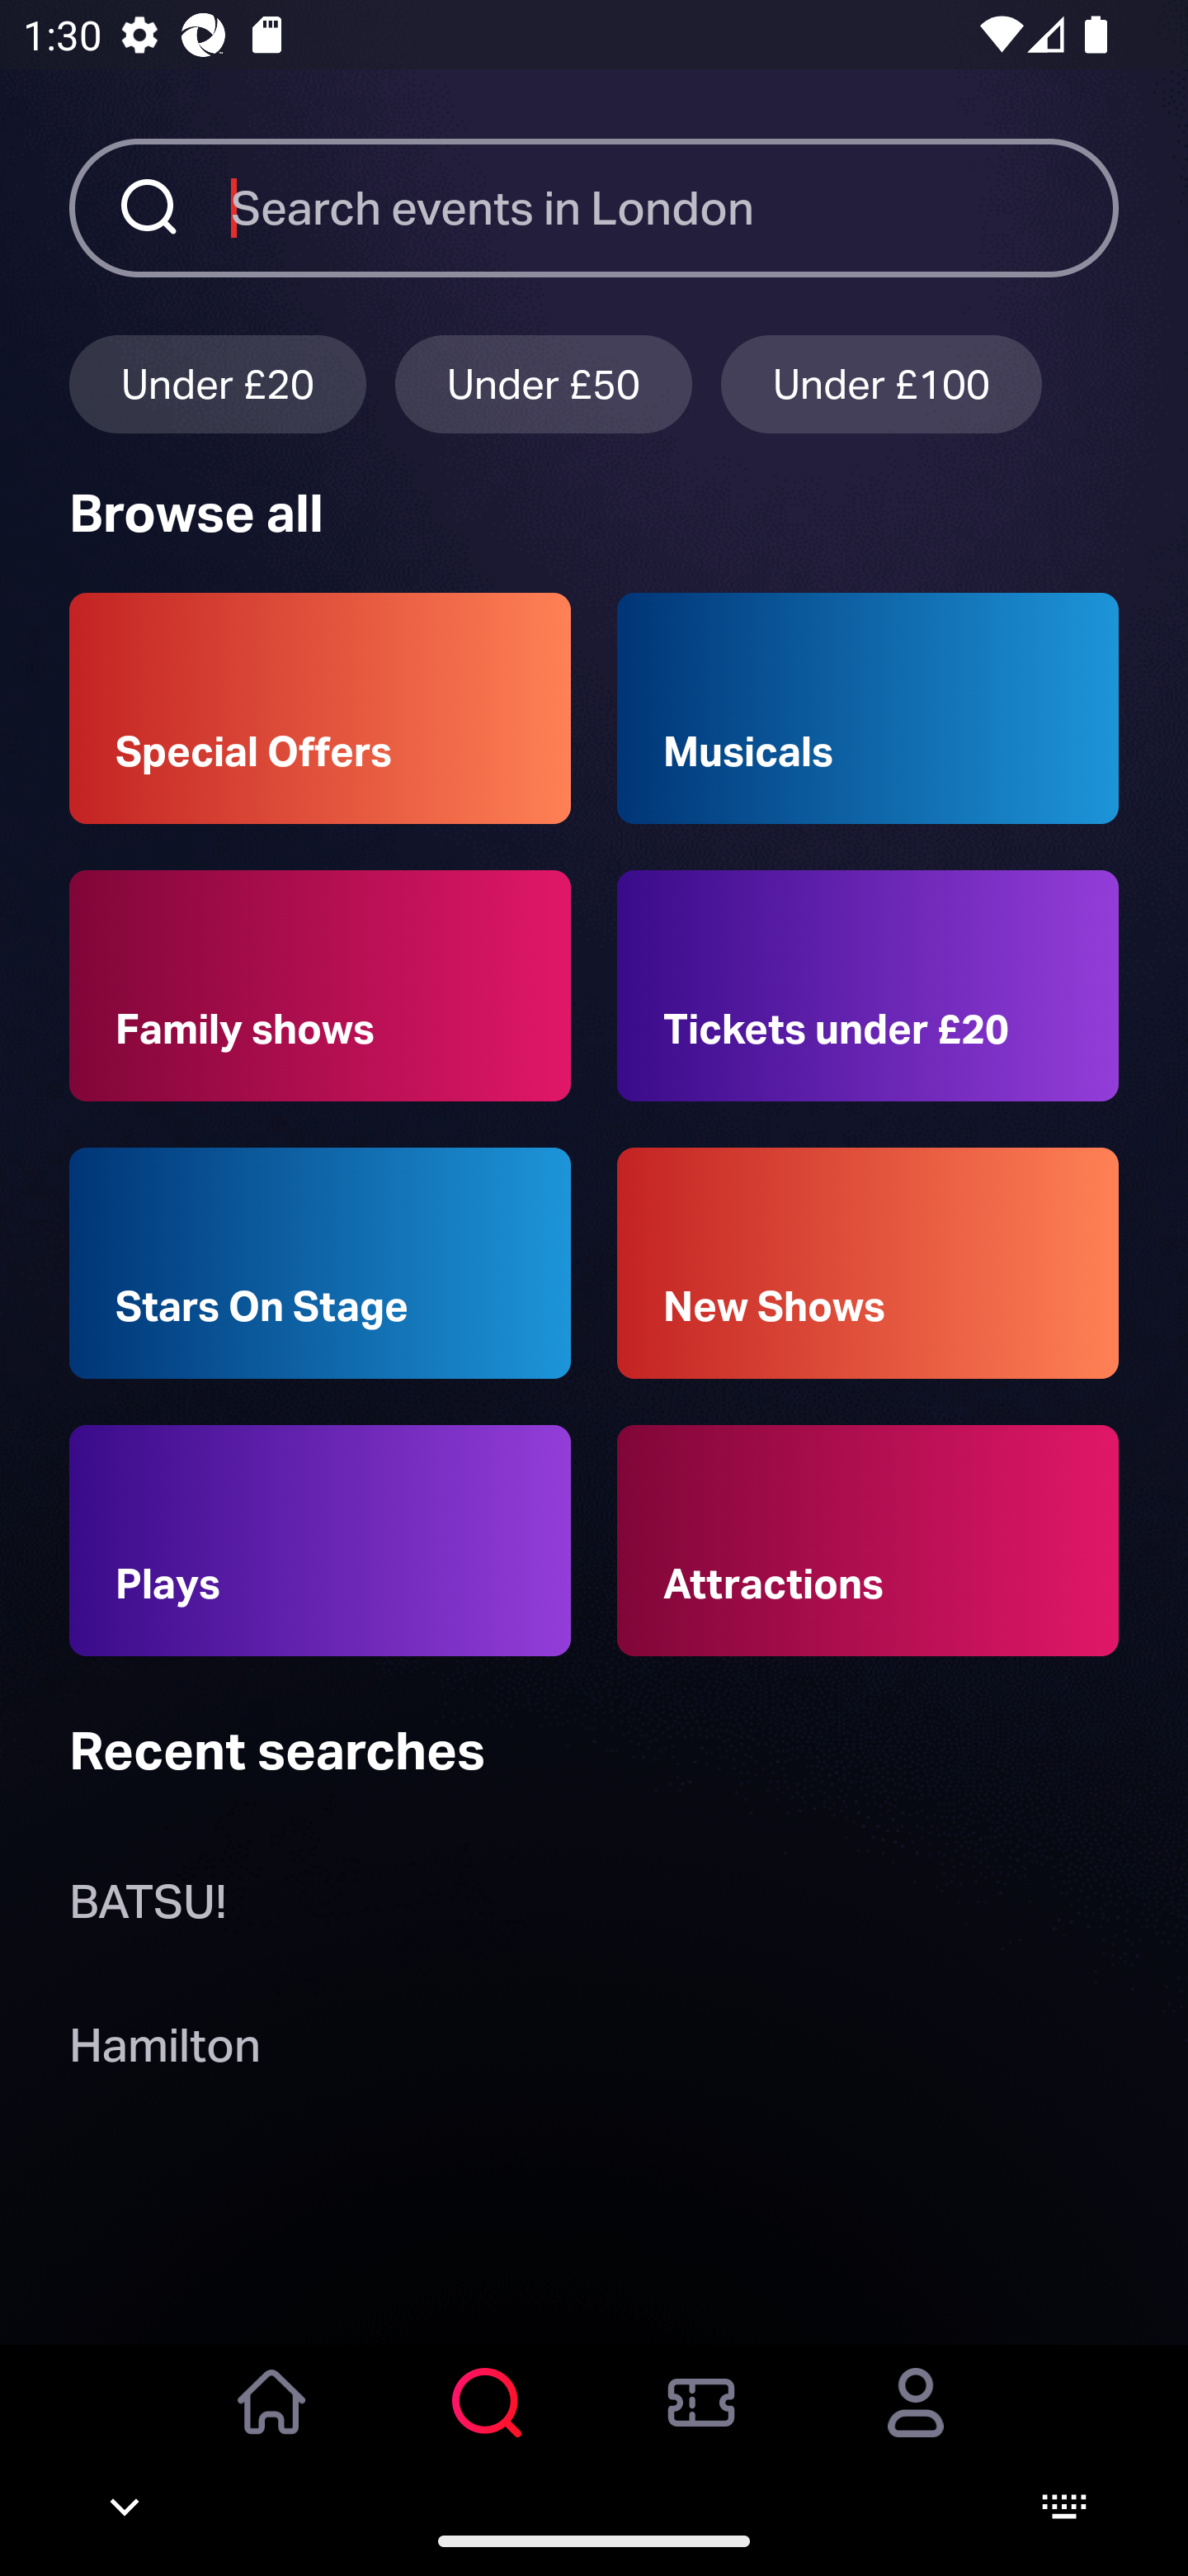 This screenshot has width=1188, height=2576. Describe the element at coordinates (881, 383) in the screenshot. I see `Under £100` at that location.